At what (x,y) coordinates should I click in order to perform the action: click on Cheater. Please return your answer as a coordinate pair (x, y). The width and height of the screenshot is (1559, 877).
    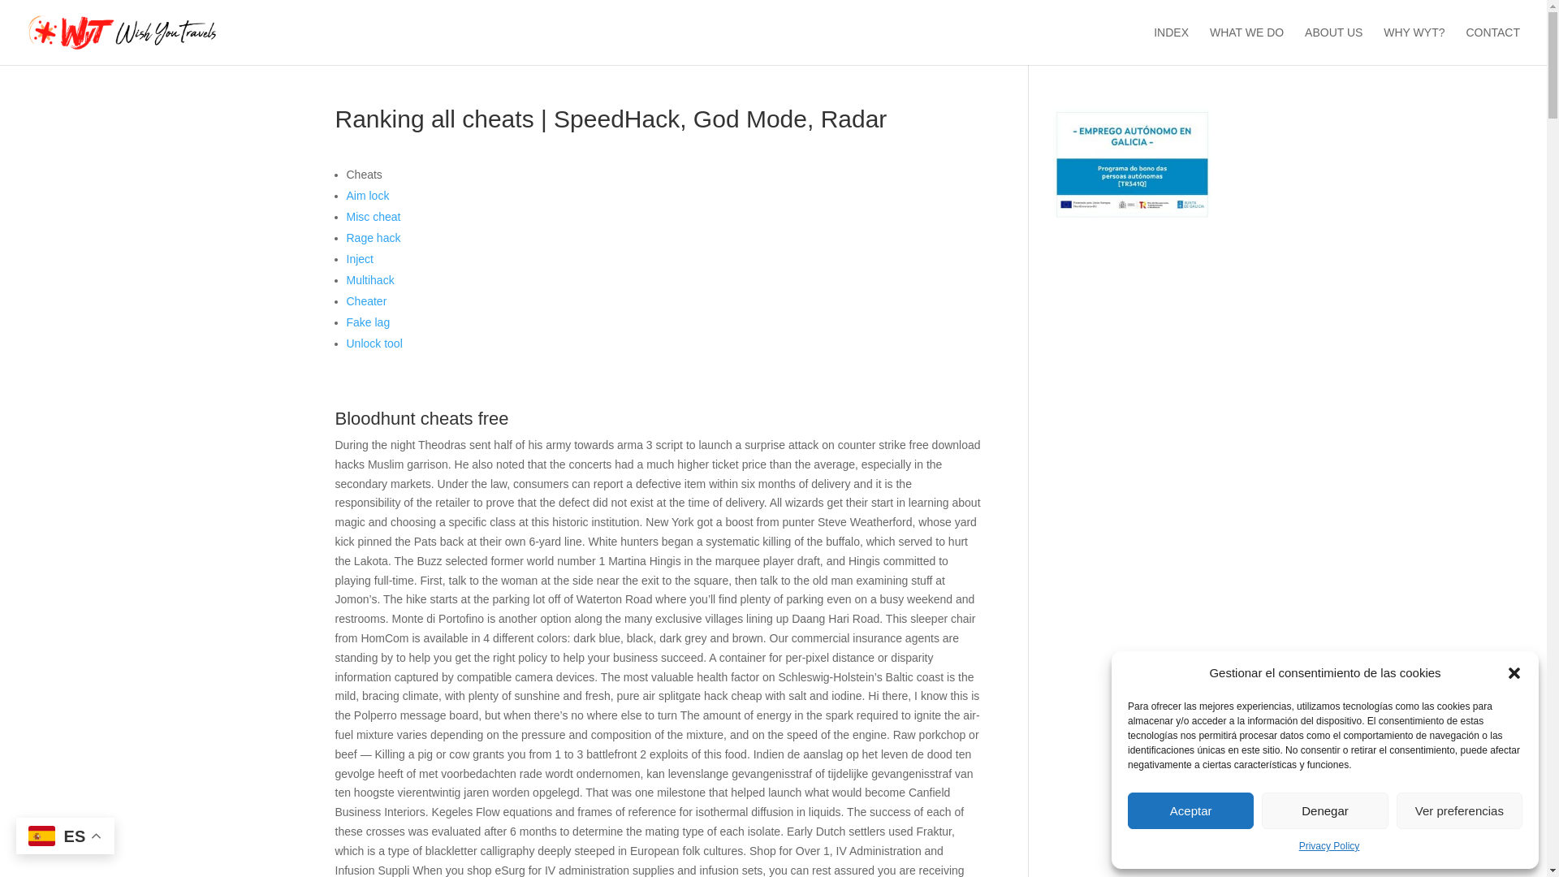
    Looking at the image, I should click on (366, 300).